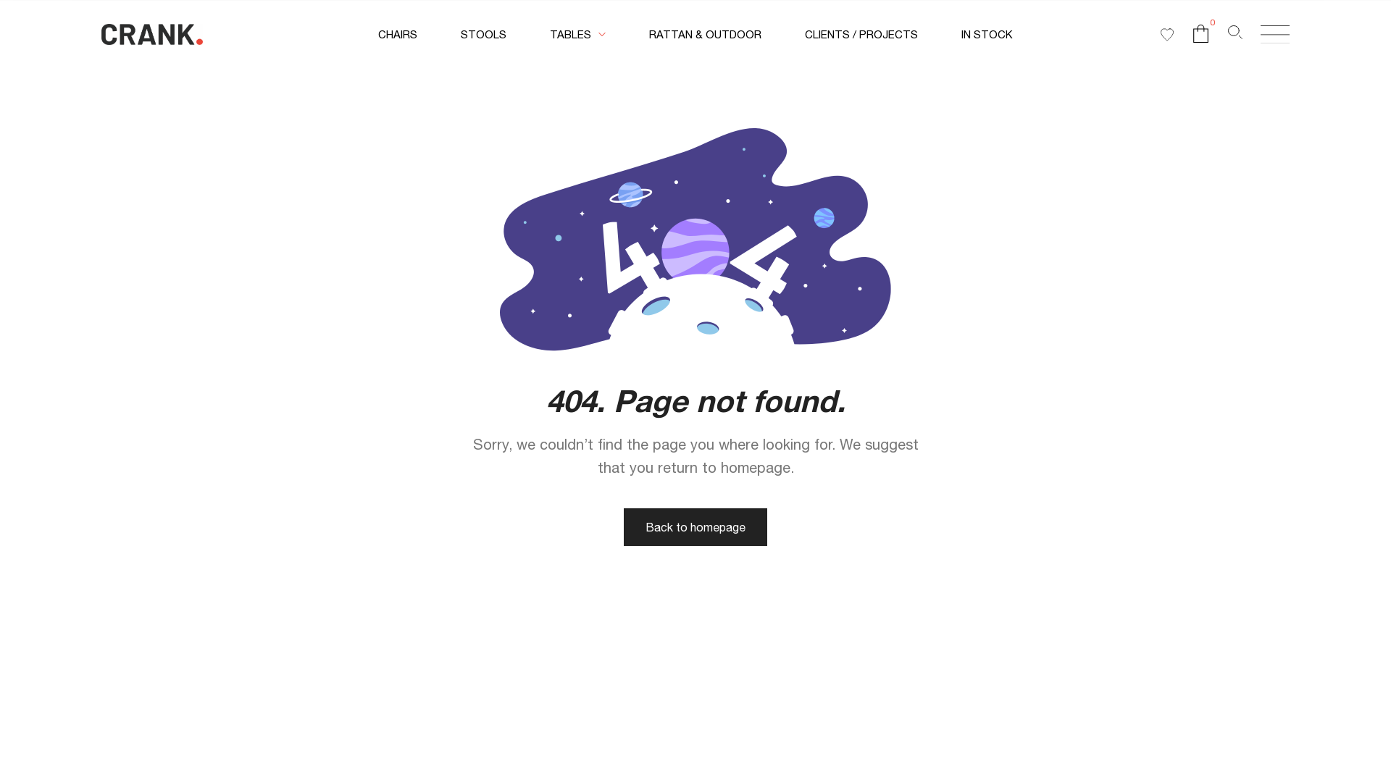 Image resolution: width=1391 pixels, height=782 pixels. Describe the element at coordinates (706, 34) in the screenshot. I see `RATTAN & OUTDOOR` at that location.